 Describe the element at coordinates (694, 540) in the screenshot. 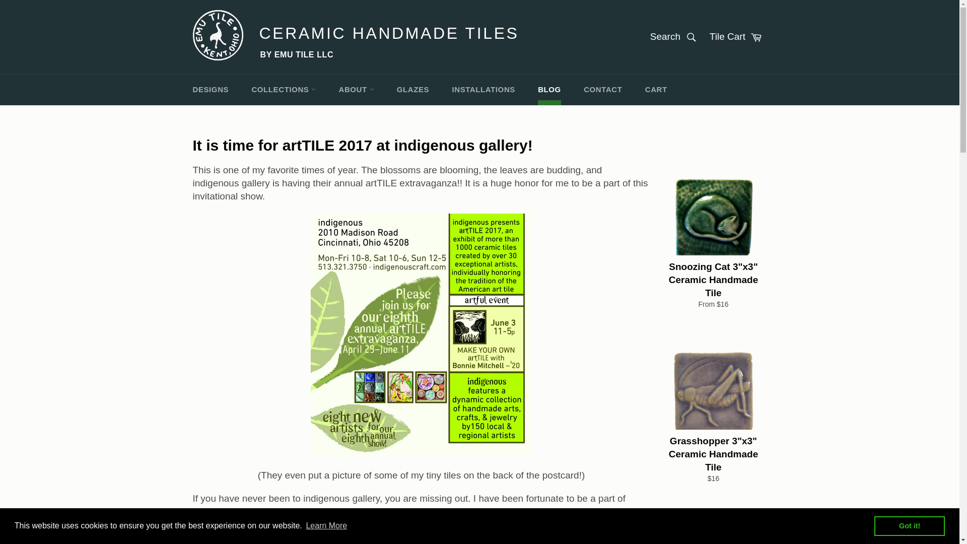

I see `Show articles tagged Art Tile Show` at that location.